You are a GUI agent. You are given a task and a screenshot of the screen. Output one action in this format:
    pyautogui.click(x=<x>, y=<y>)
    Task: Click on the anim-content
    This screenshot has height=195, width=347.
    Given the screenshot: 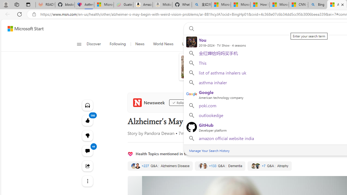 What is the action you would take?
    pyautogui.click(x=208, y=69)
    